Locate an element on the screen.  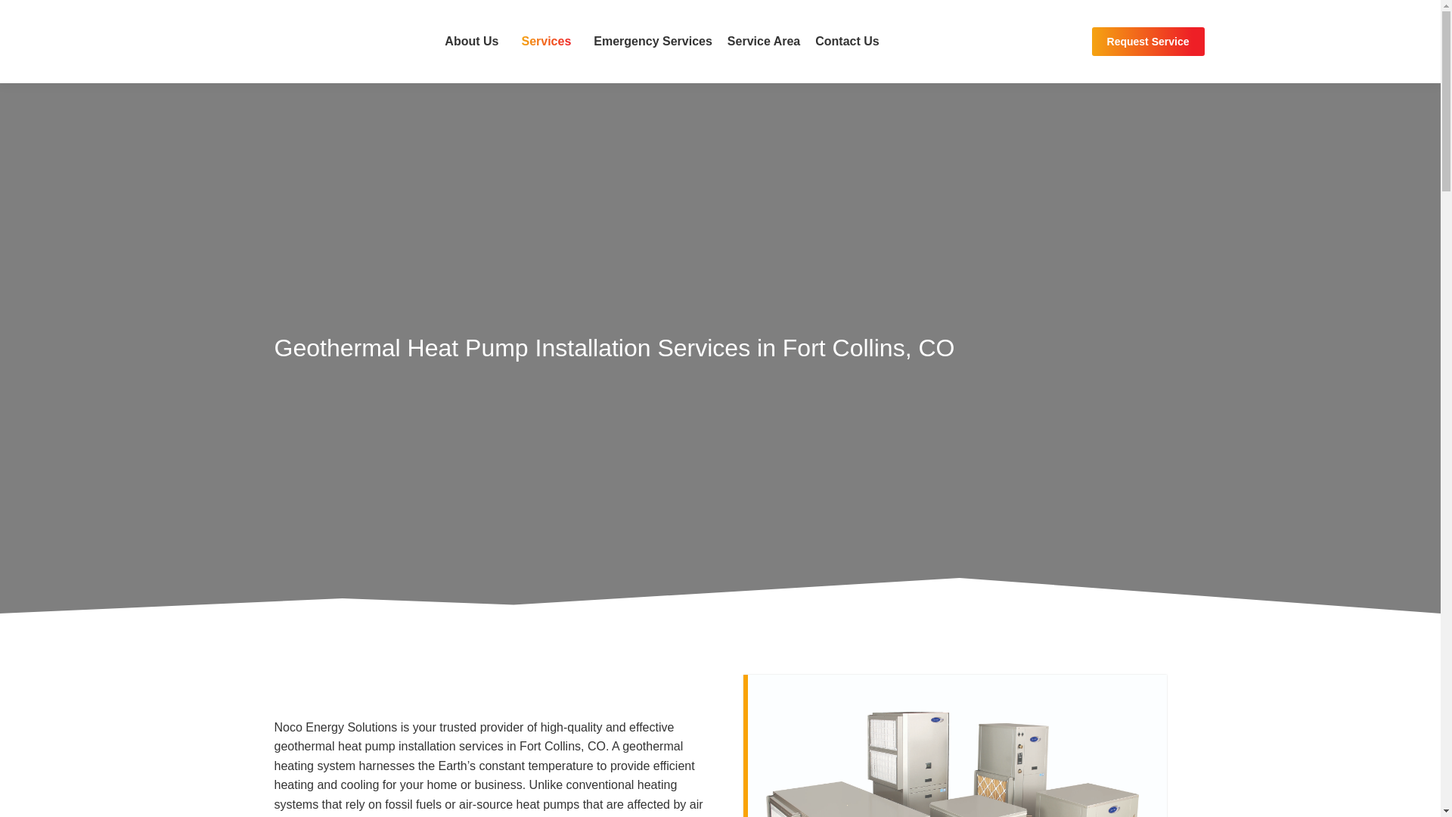
Contact Us is located at coordinates (846, 42).